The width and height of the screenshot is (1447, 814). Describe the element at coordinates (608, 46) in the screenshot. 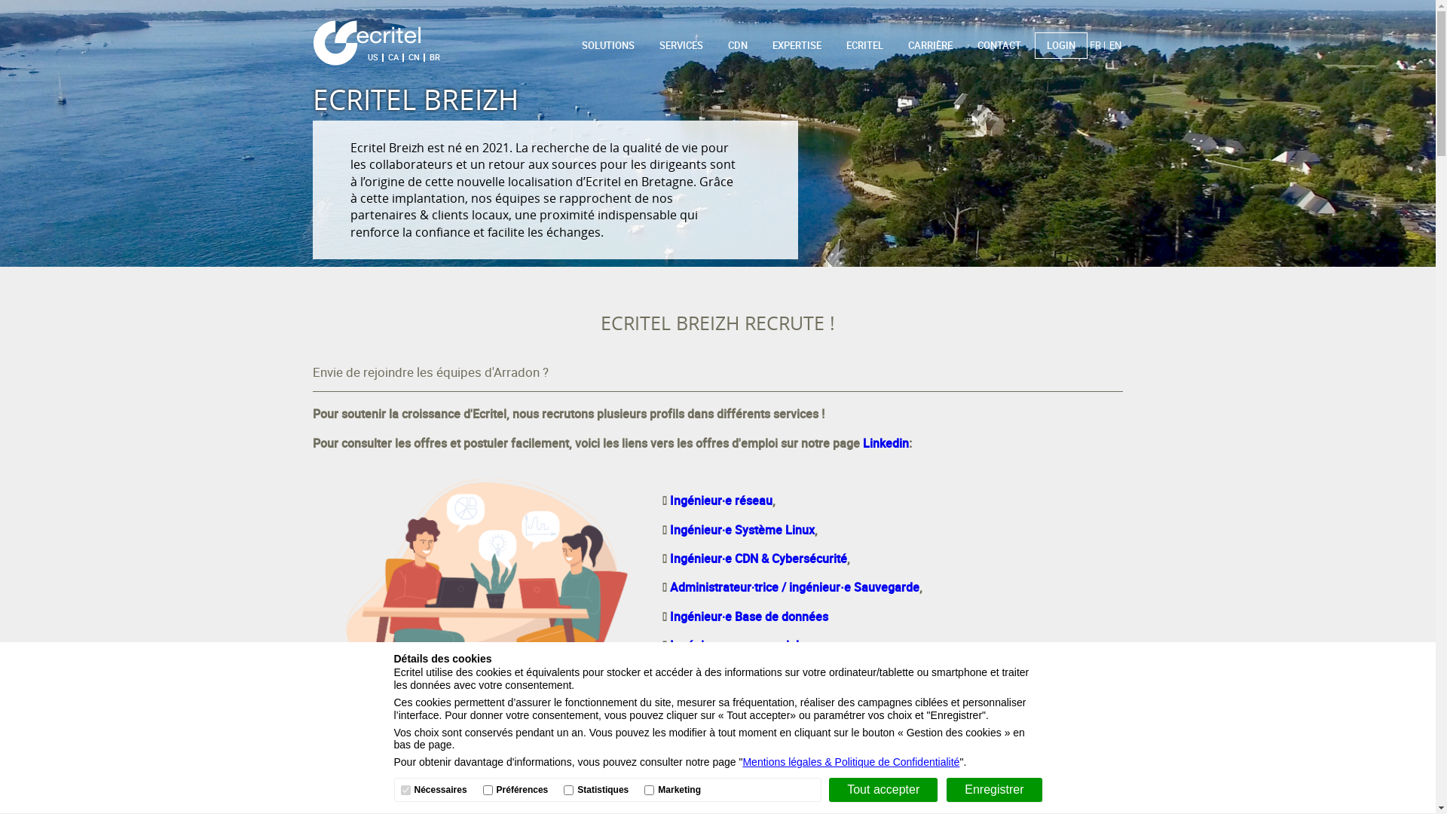

I see `SOLUTIONS` at that location.